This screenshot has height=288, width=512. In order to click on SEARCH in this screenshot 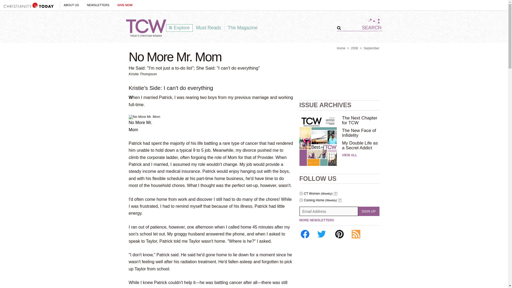, I will do `click(361, 28)`.